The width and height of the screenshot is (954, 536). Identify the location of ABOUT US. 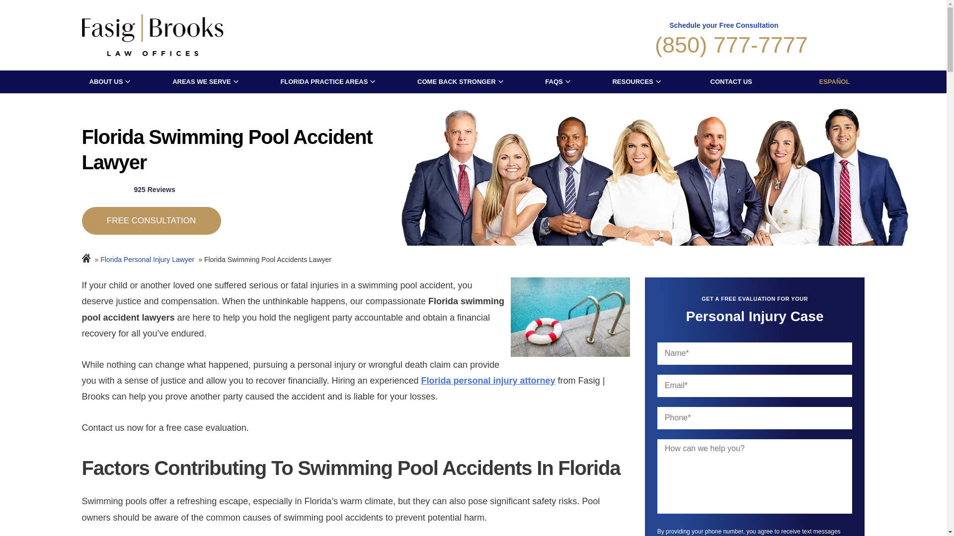
(106, 81).